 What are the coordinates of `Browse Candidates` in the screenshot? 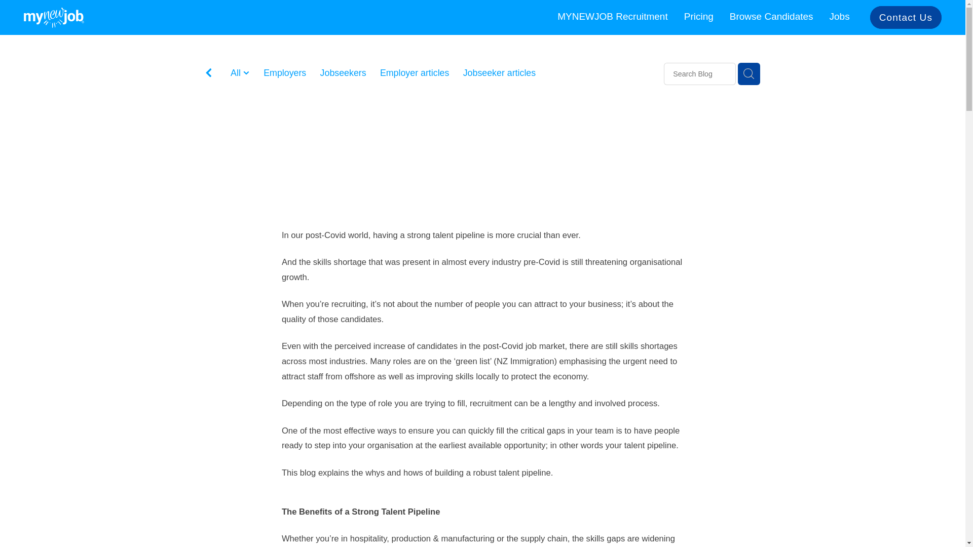 It's located at (771, 16).